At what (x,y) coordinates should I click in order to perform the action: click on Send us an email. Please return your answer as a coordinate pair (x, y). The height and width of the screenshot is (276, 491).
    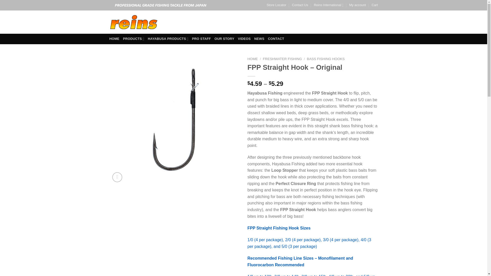
    Looking at the image, I should click on (368, 22).